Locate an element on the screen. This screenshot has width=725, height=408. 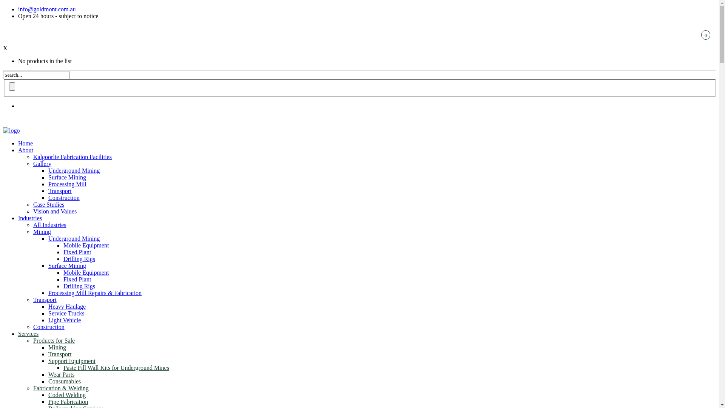
Transport is located at coordinates (60, 191).